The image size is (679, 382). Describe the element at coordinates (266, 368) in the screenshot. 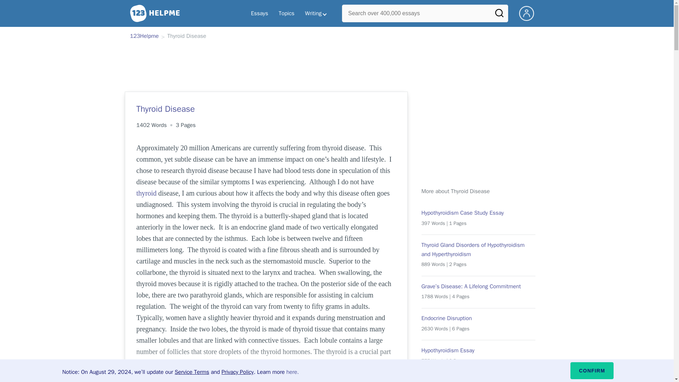

I see `Show More` at that location.